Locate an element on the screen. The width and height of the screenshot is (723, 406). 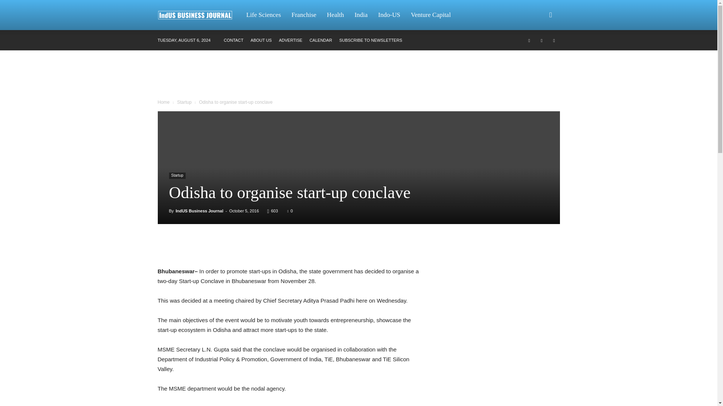
View all posts in Startup is located at coordinates (184, 102).